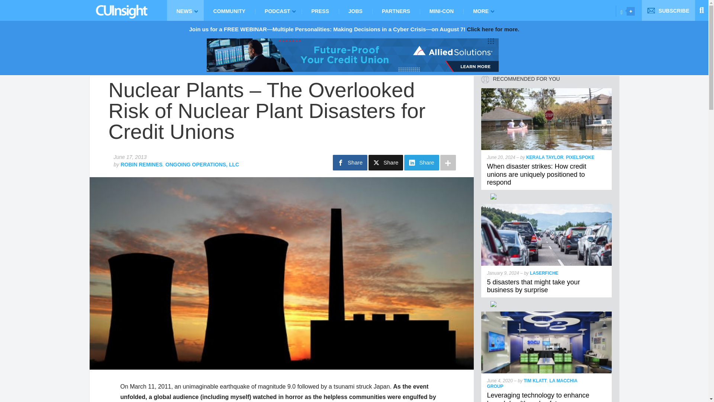  I want to click on 5 disasters that might take your business by surprise, so click(547, 207).